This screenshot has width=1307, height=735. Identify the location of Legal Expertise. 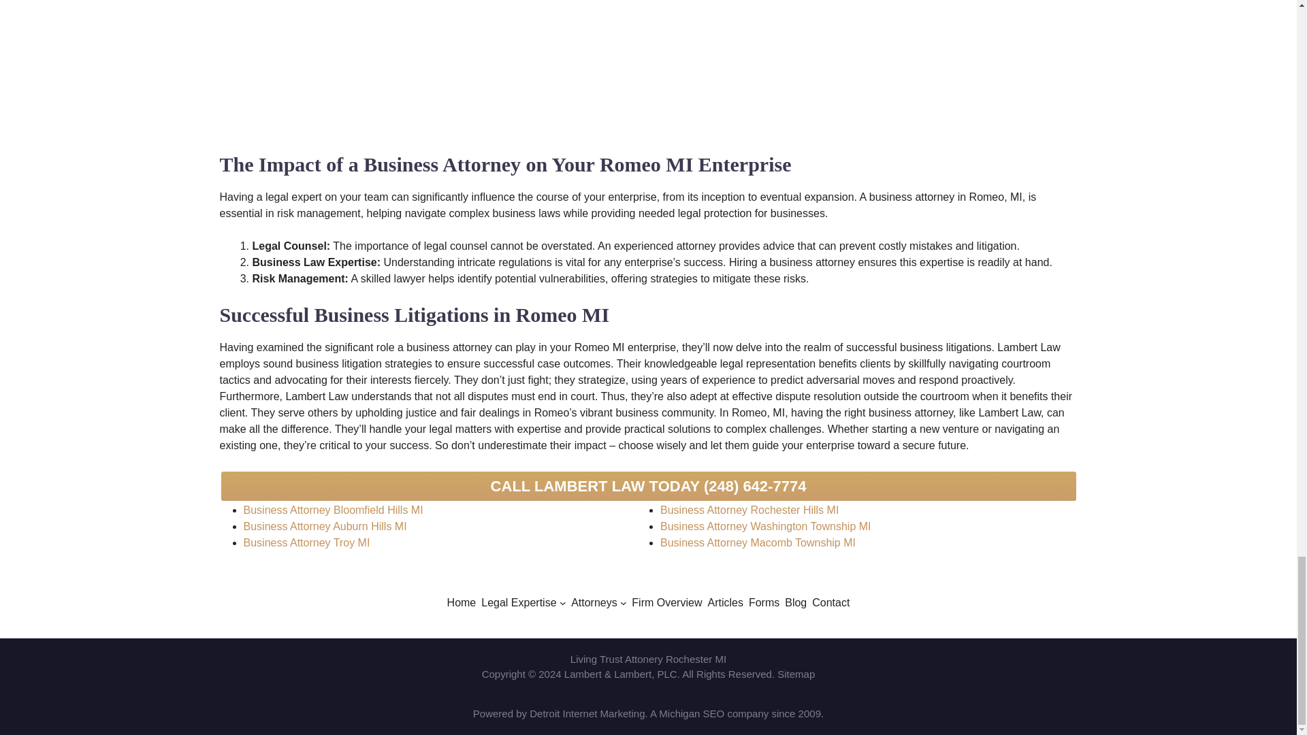
(519, 602).